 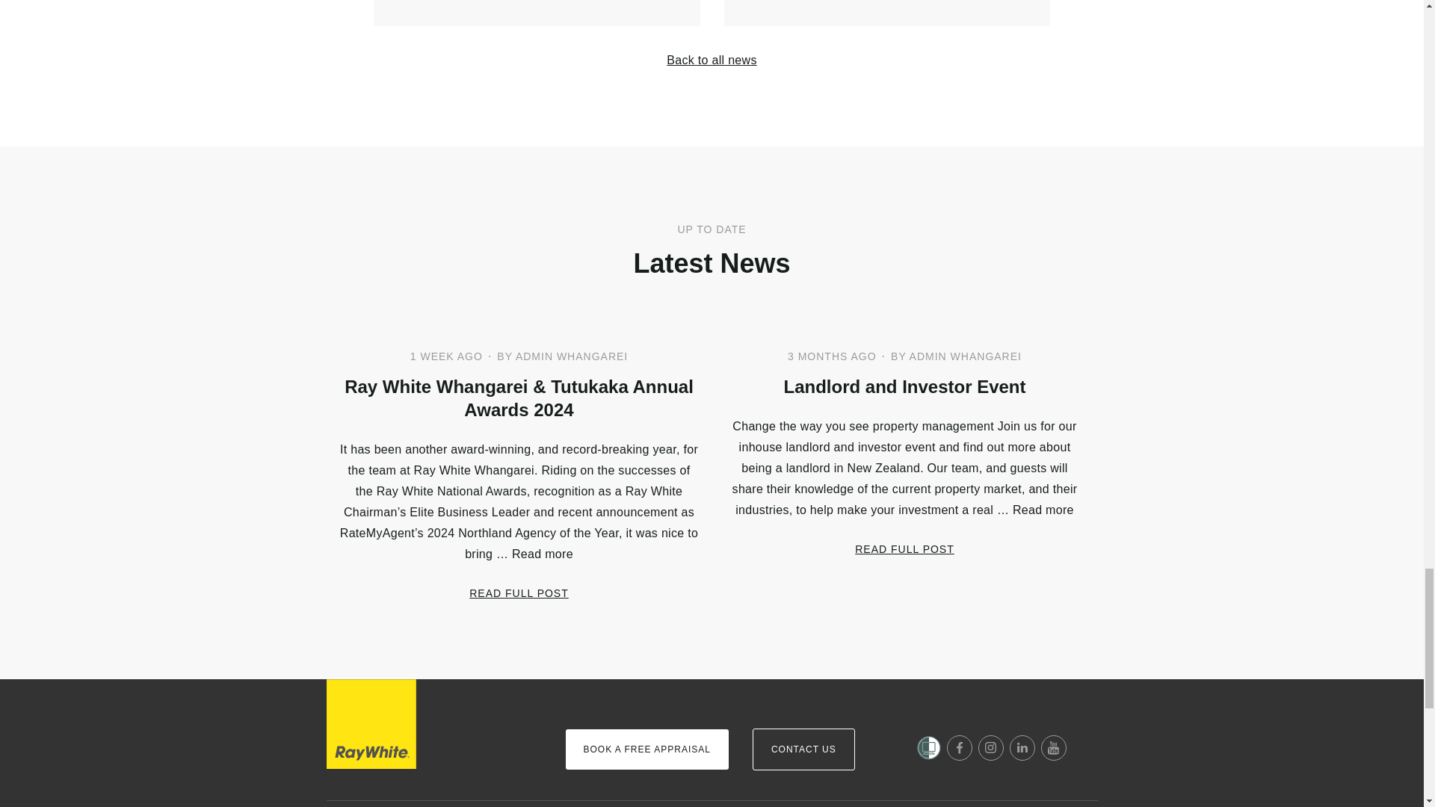 What do you see at coordinates (1022, 747) in the screenshot?
I see `LinkedIn` at bounding box center [1022, 747].